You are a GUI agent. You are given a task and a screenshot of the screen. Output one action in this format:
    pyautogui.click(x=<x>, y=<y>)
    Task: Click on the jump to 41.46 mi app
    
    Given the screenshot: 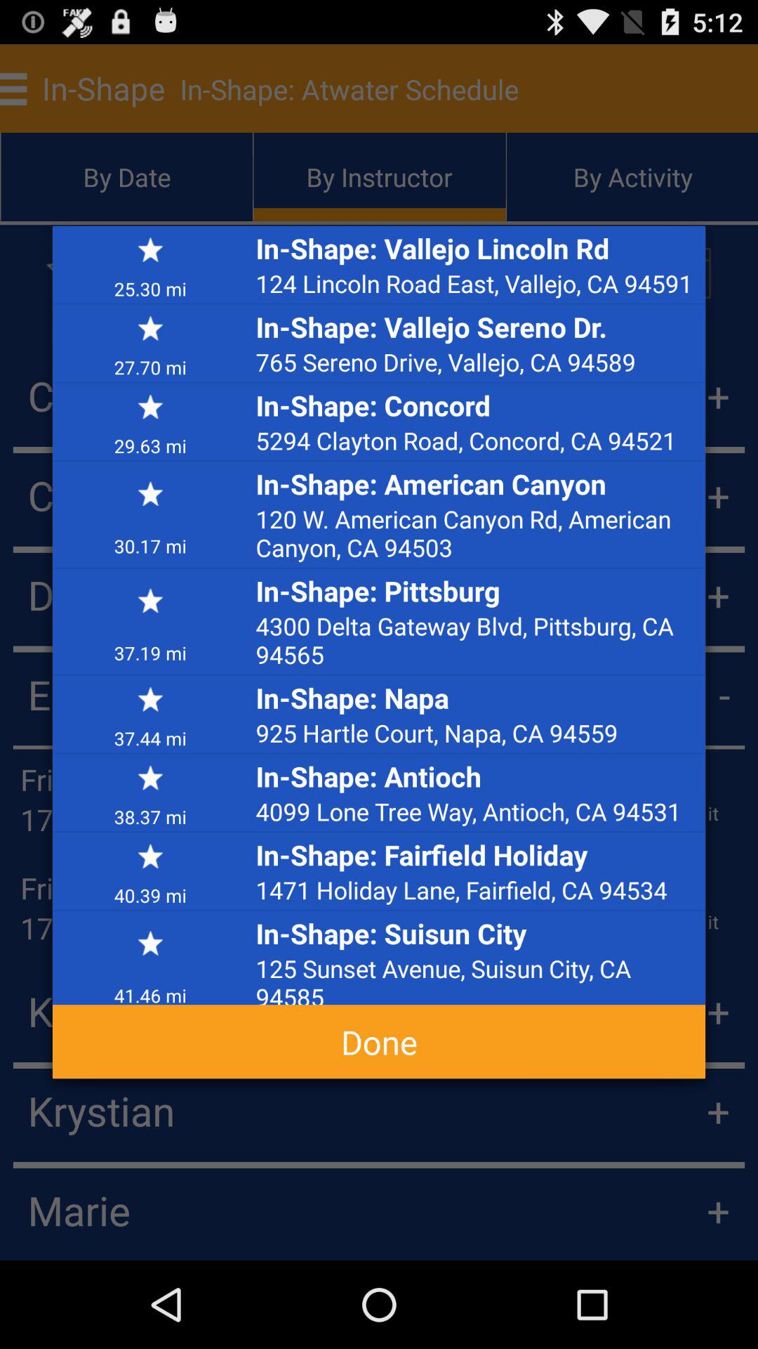 What is the action you would take?
    pyautogui.click(x=150, y=989)
    